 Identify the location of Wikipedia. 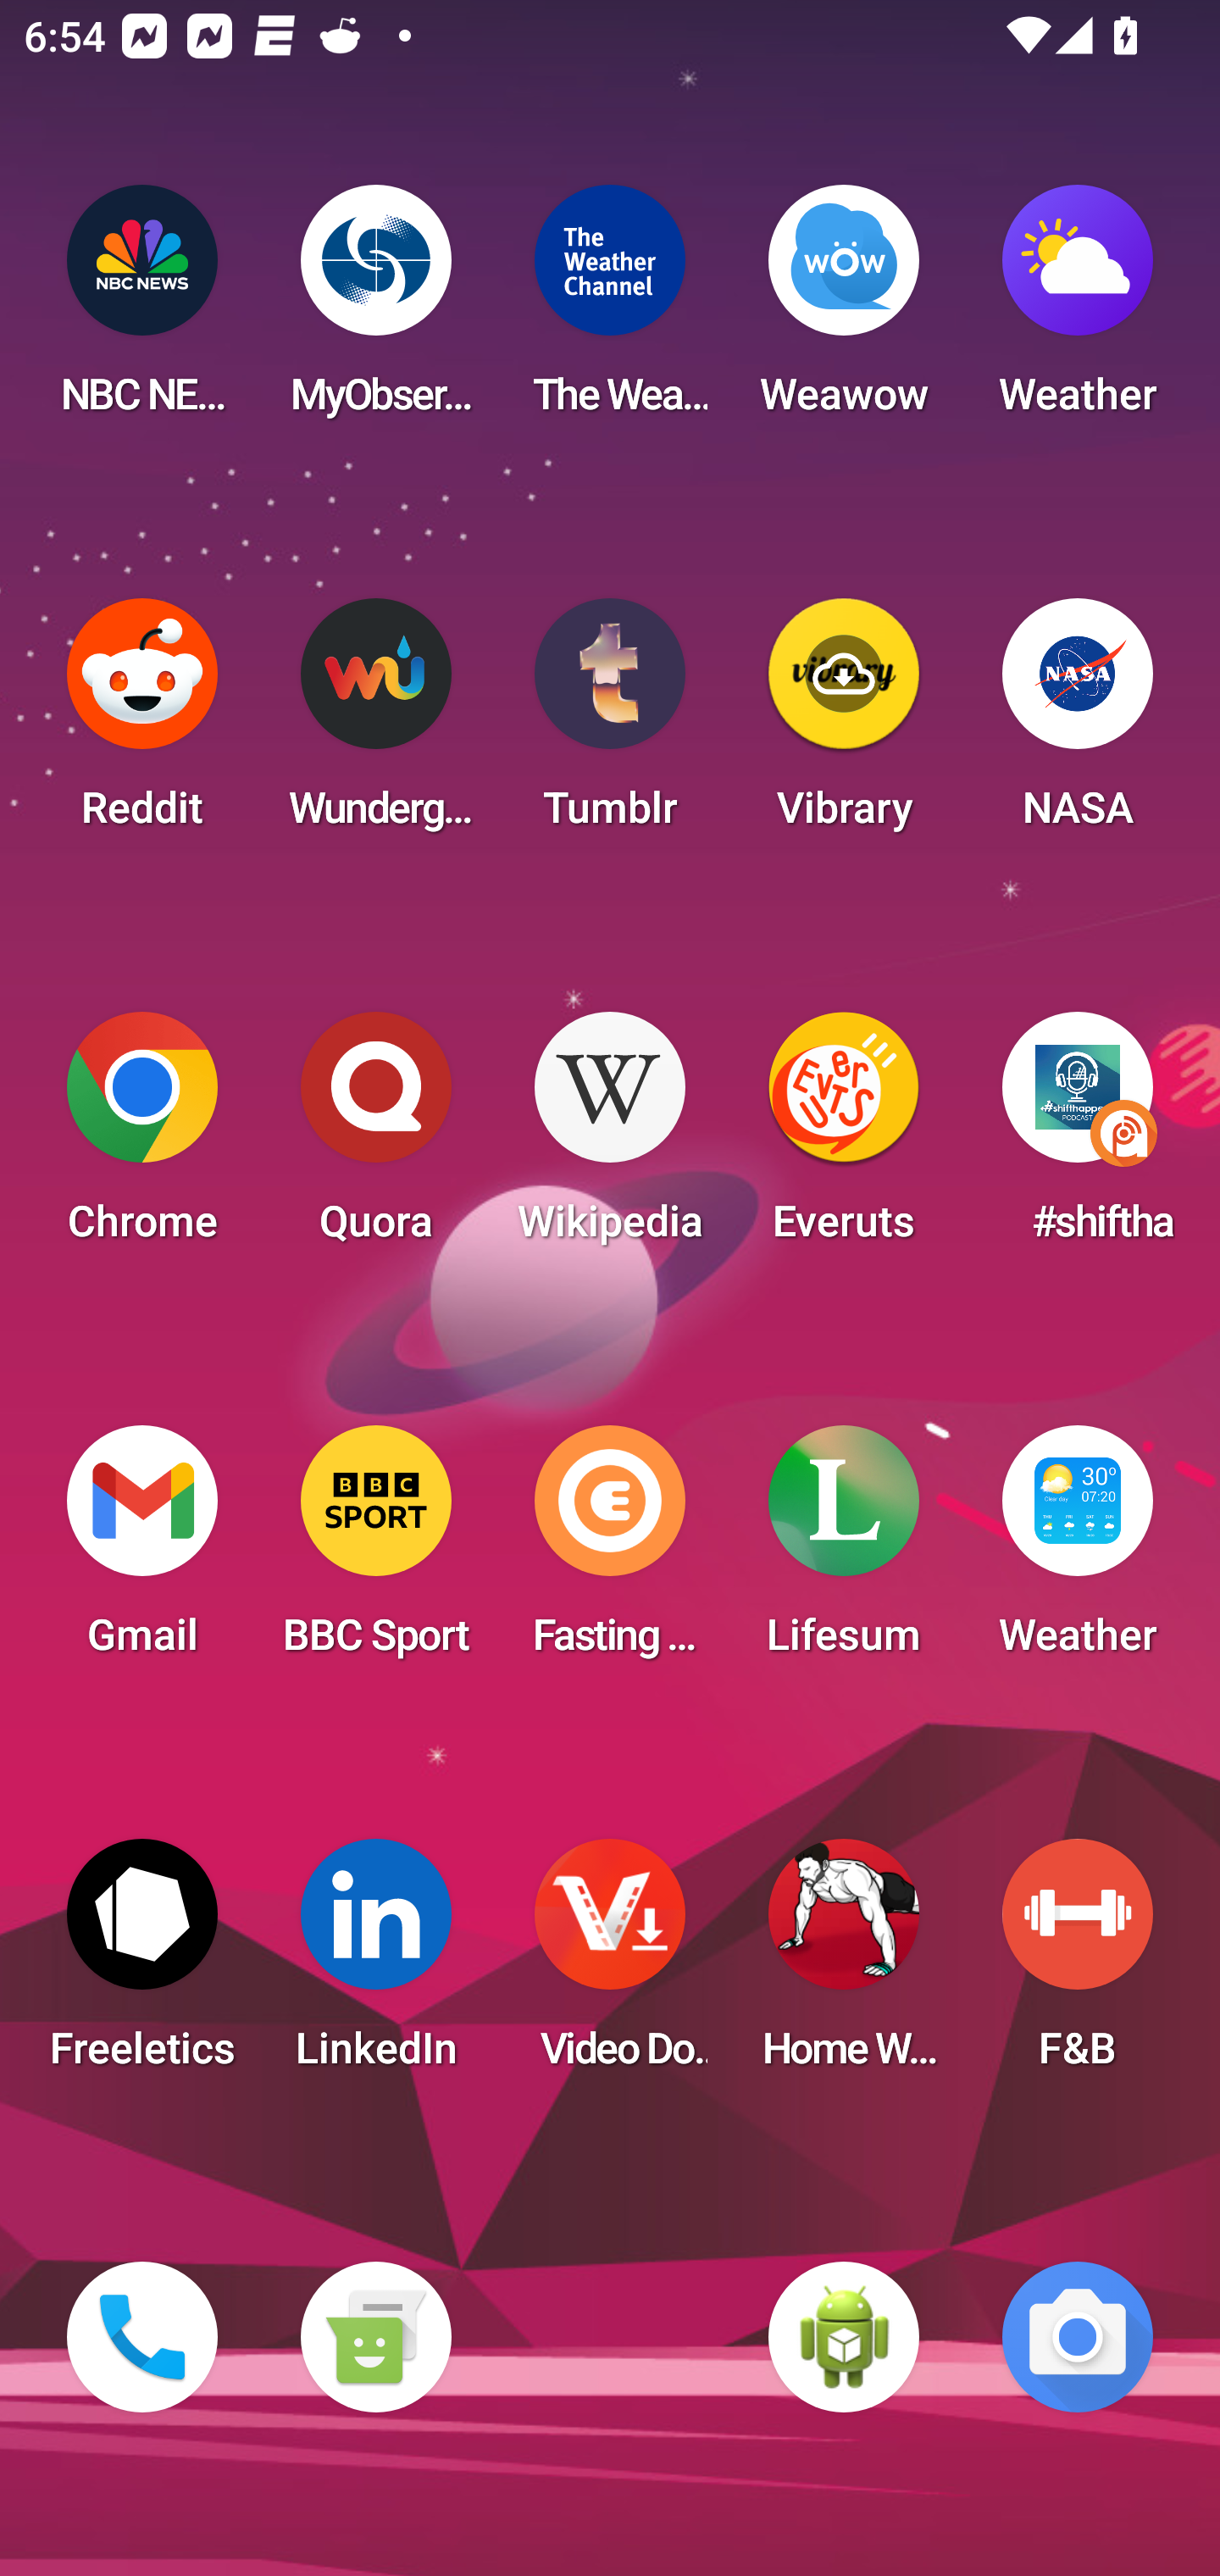
(610, 1137).